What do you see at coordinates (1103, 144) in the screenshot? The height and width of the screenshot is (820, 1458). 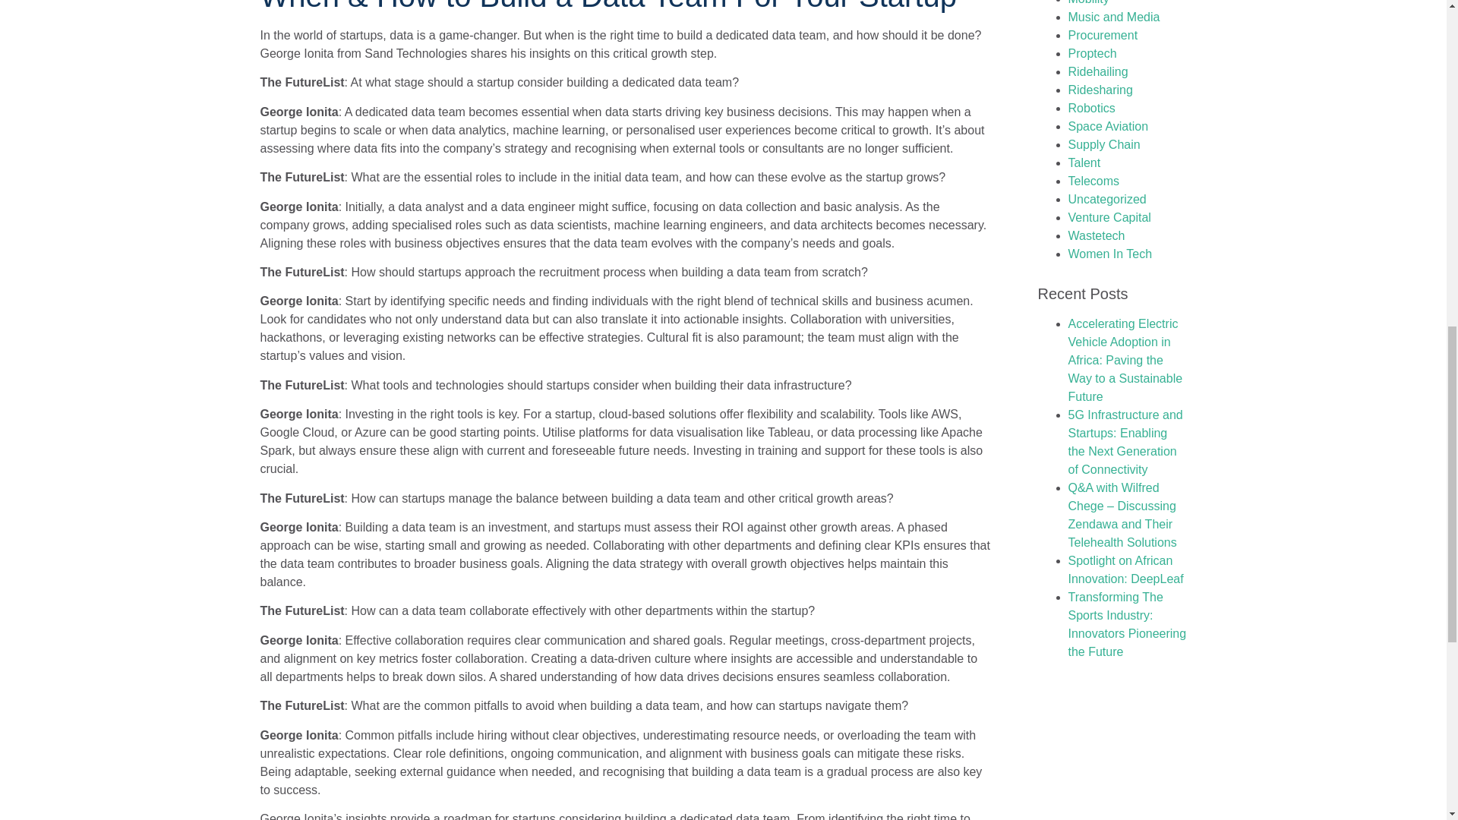 I see `Supply Chain` at bounding box center [1103, 144].